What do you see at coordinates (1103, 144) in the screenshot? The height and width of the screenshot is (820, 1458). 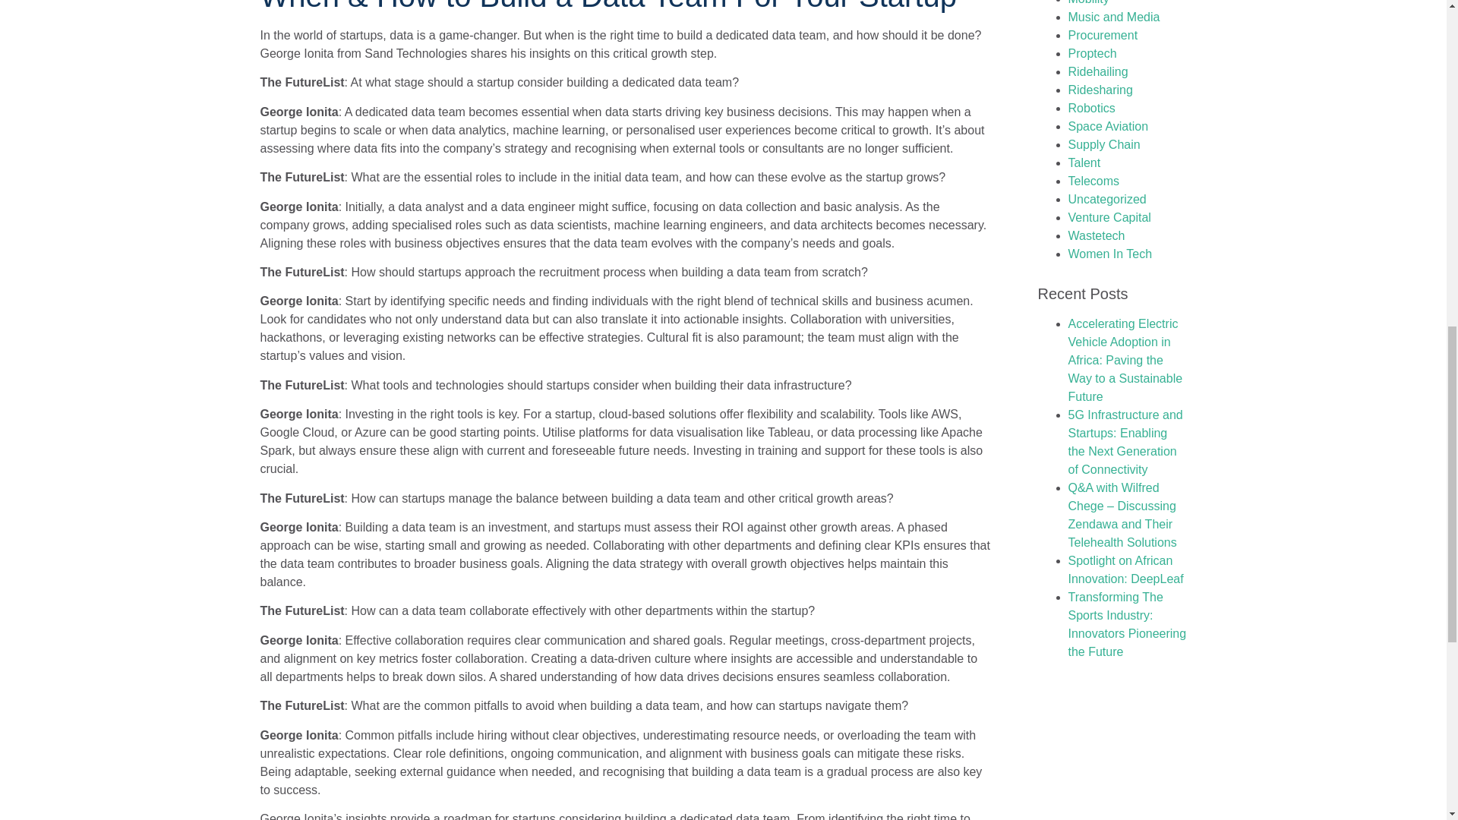 I see `Supply Chain` at bounding box center [1103, 144].